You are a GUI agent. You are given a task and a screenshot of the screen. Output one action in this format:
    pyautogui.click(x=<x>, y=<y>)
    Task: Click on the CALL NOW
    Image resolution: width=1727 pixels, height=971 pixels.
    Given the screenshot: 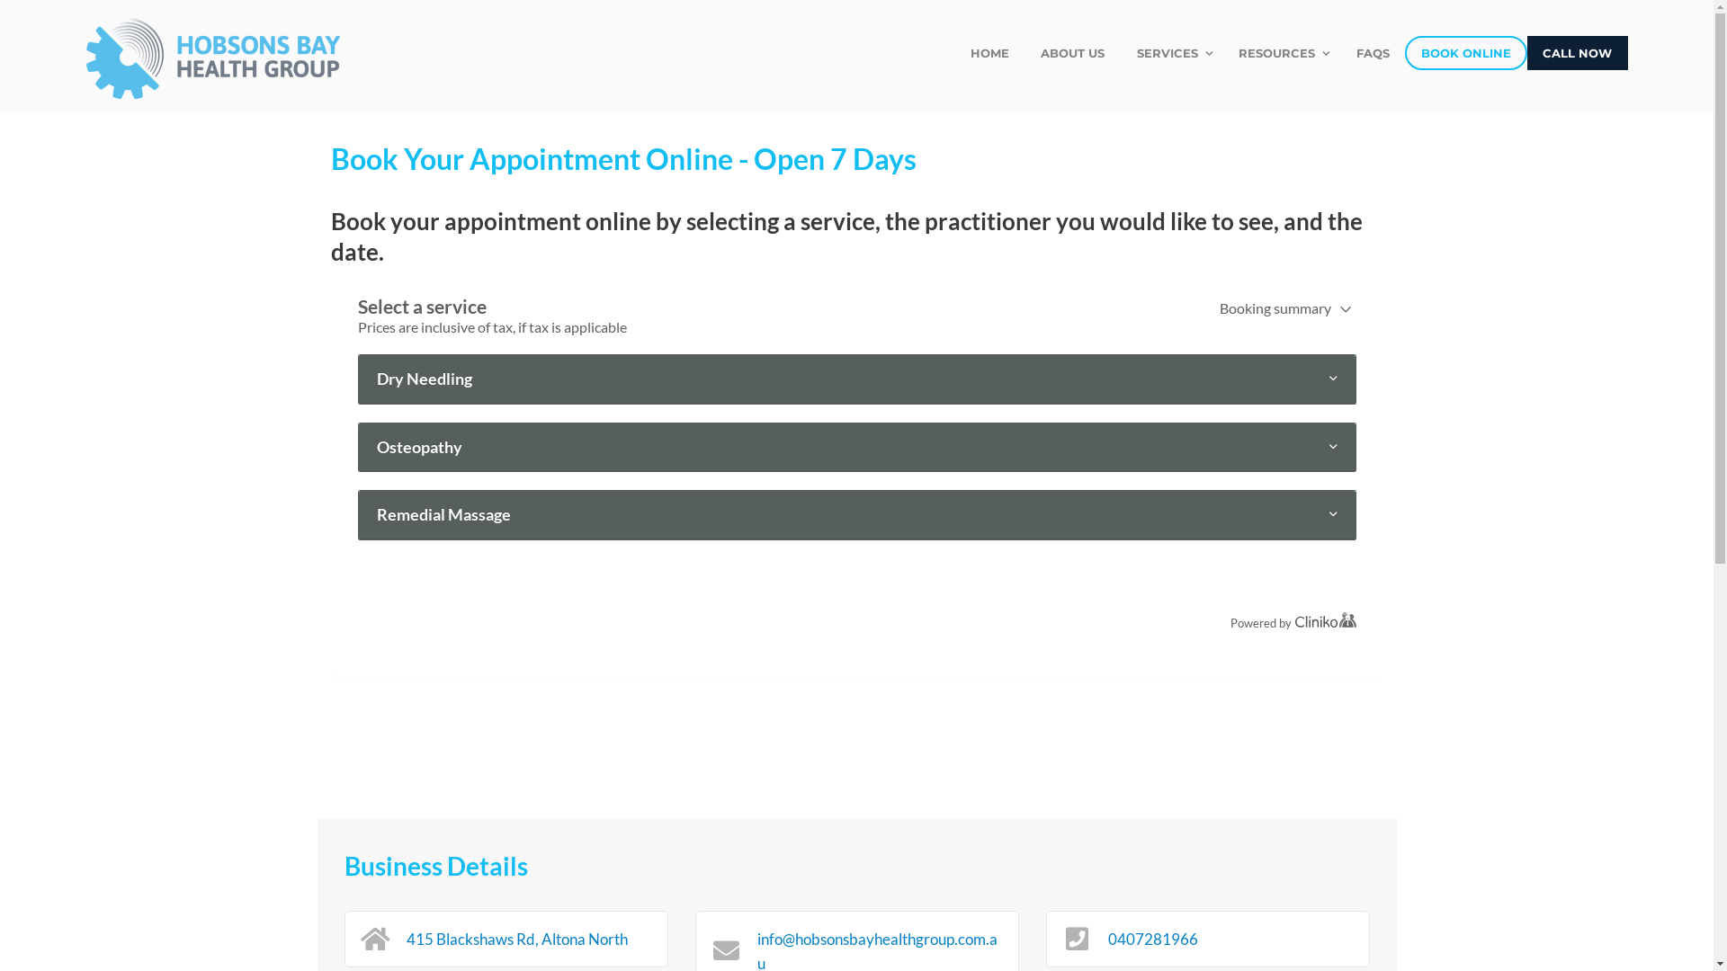 What is the action you would take?
    pyautogui.click(x=1578, y=53)
    